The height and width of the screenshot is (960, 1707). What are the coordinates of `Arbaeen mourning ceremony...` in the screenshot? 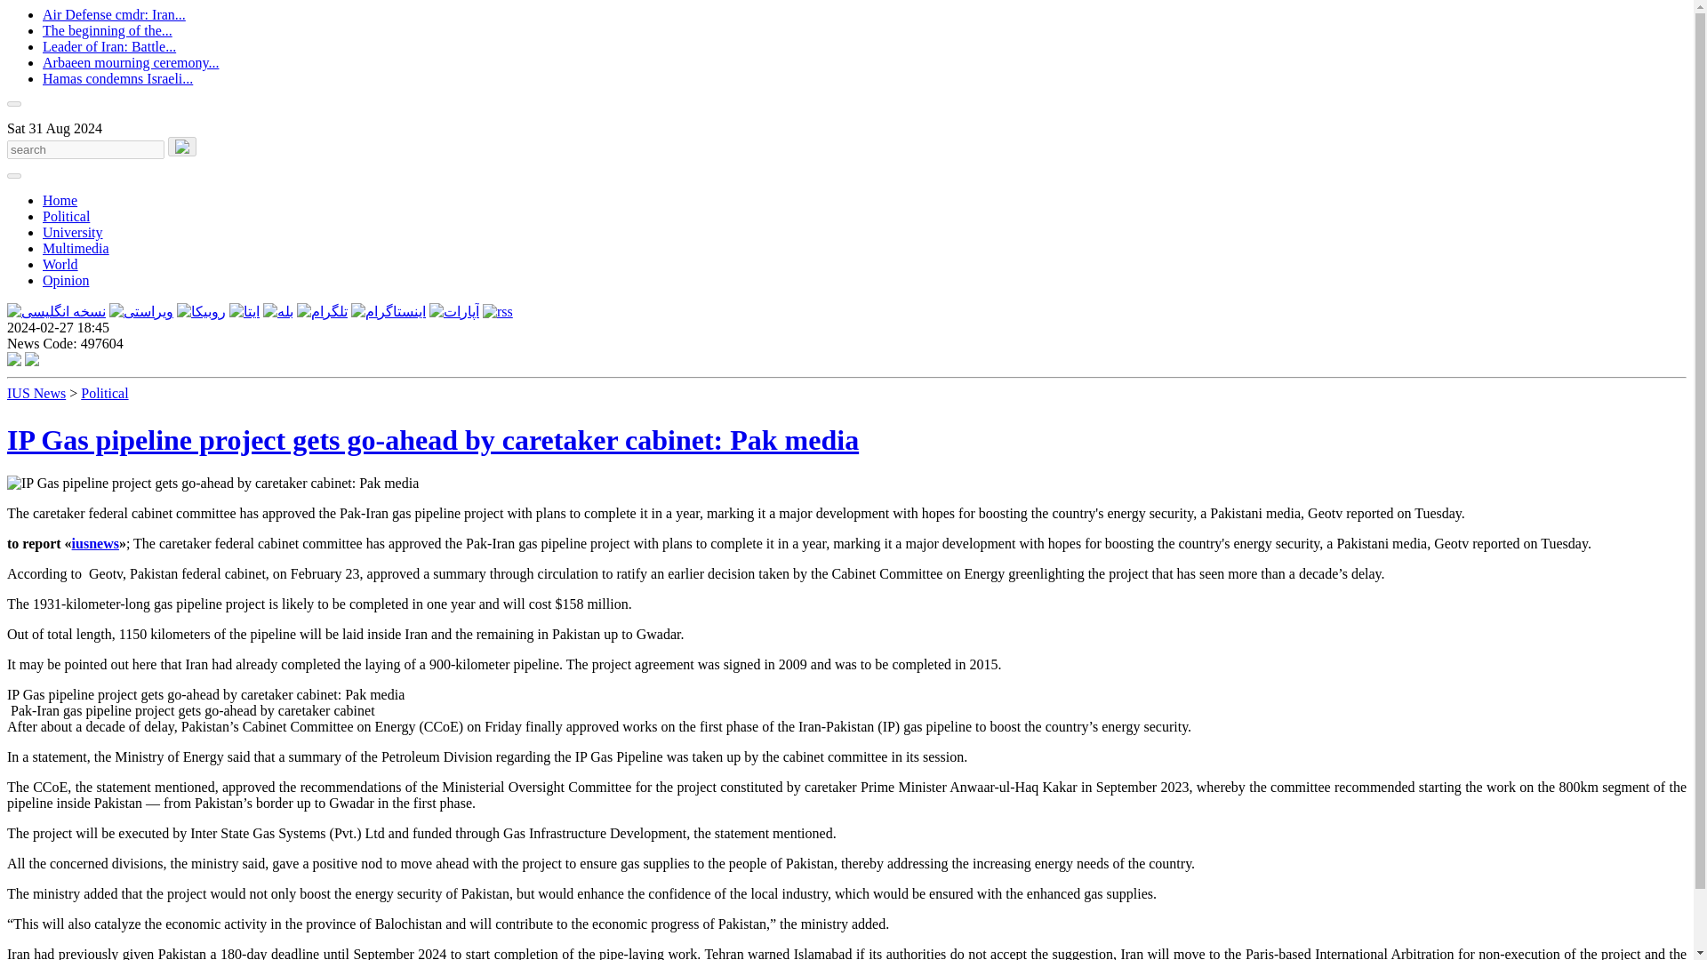 It's located at (130, 62).